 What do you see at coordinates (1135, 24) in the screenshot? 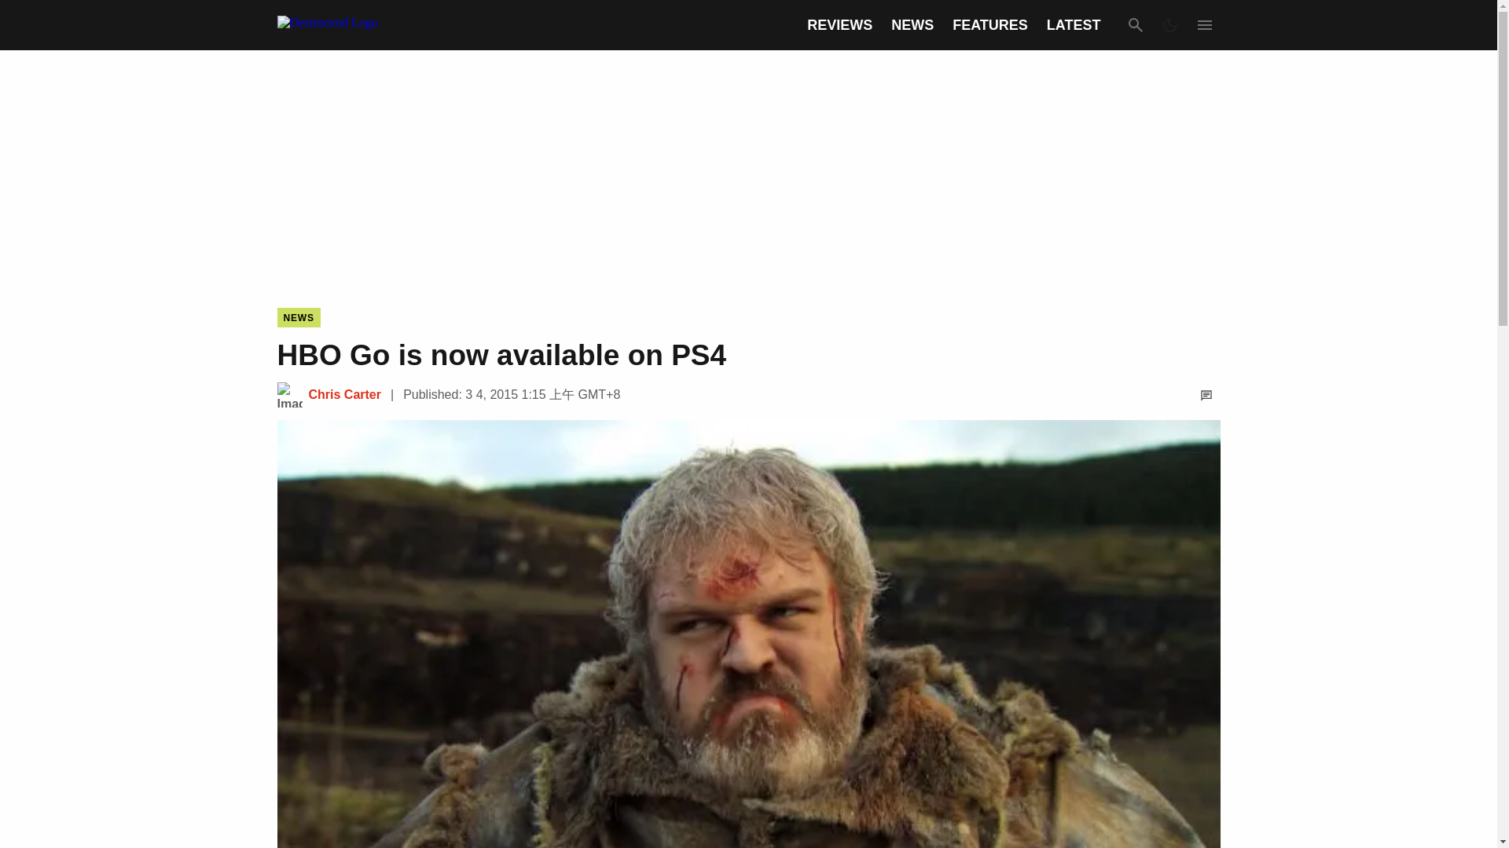
I see `Search` at bounding box center [1135, 24].